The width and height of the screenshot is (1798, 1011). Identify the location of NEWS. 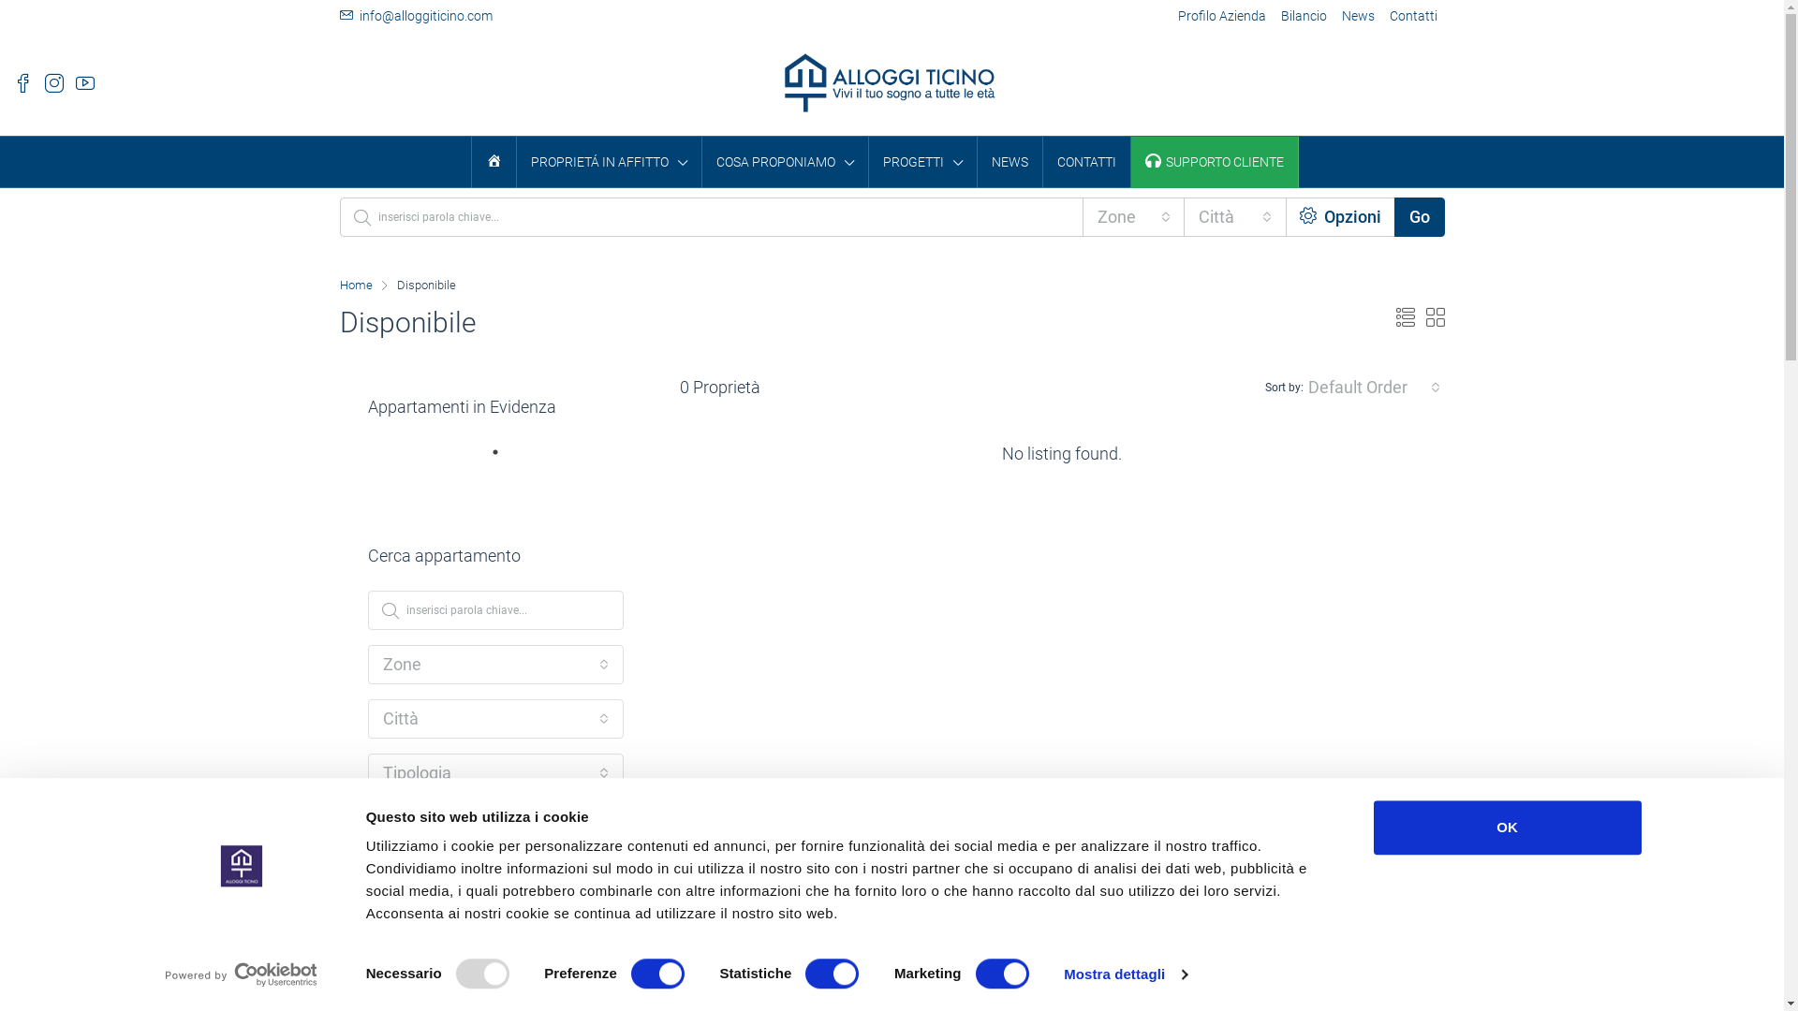
(1010, 162).